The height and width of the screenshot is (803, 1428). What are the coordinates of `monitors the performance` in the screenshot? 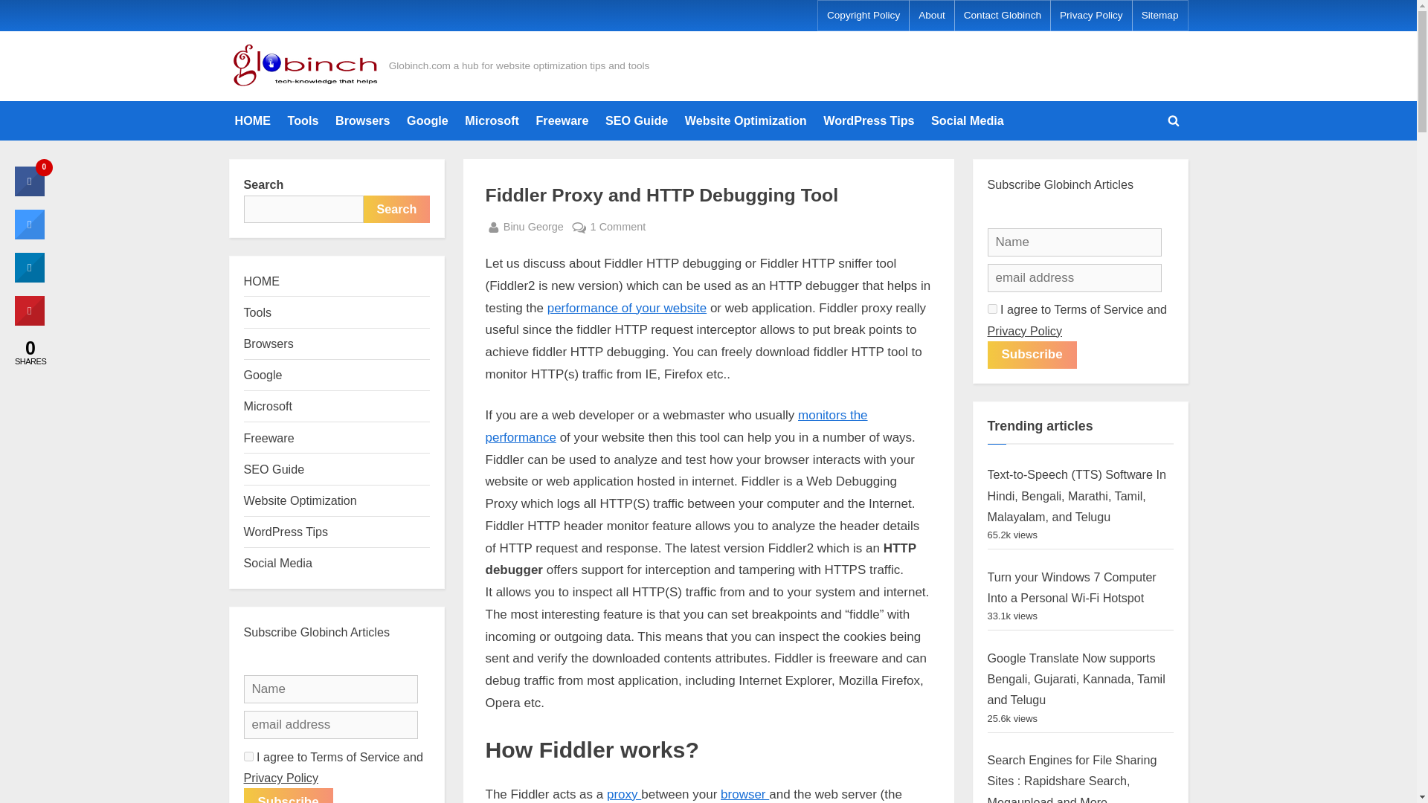 It's located at (624, 794).